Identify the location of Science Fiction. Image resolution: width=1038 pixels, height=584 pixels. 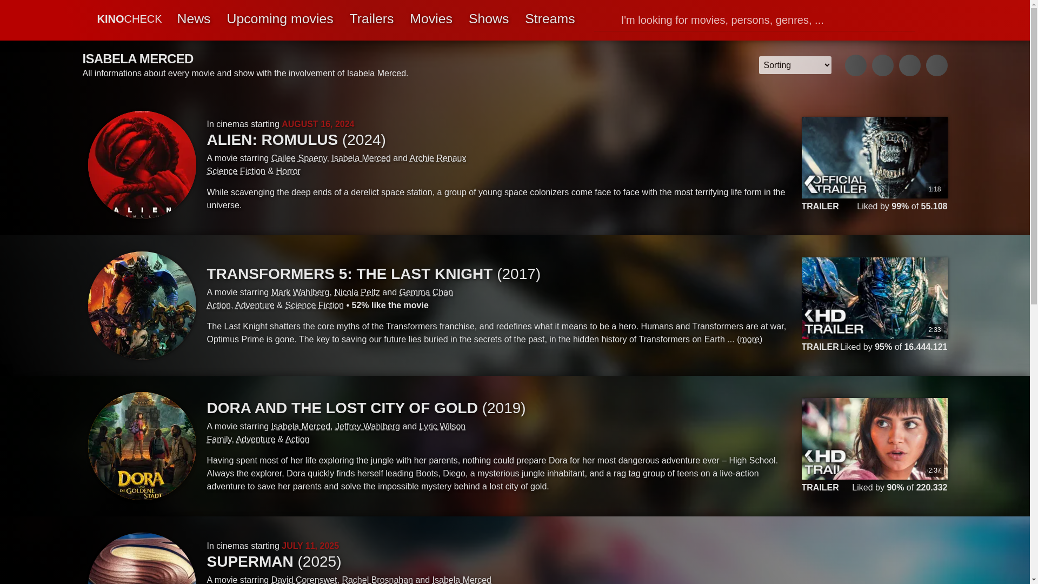
(236, 171).